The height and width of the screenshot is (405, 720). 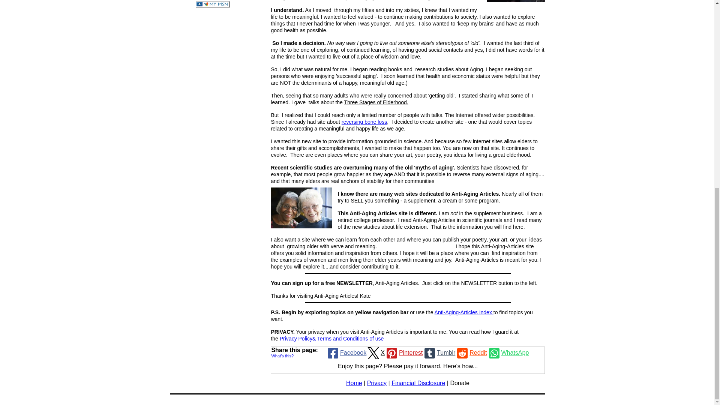 What do you see at coordinates (464, 312) in the screenshot?
I see `Anti-Aging-Articles Index ` at bounding box center [464, 312].